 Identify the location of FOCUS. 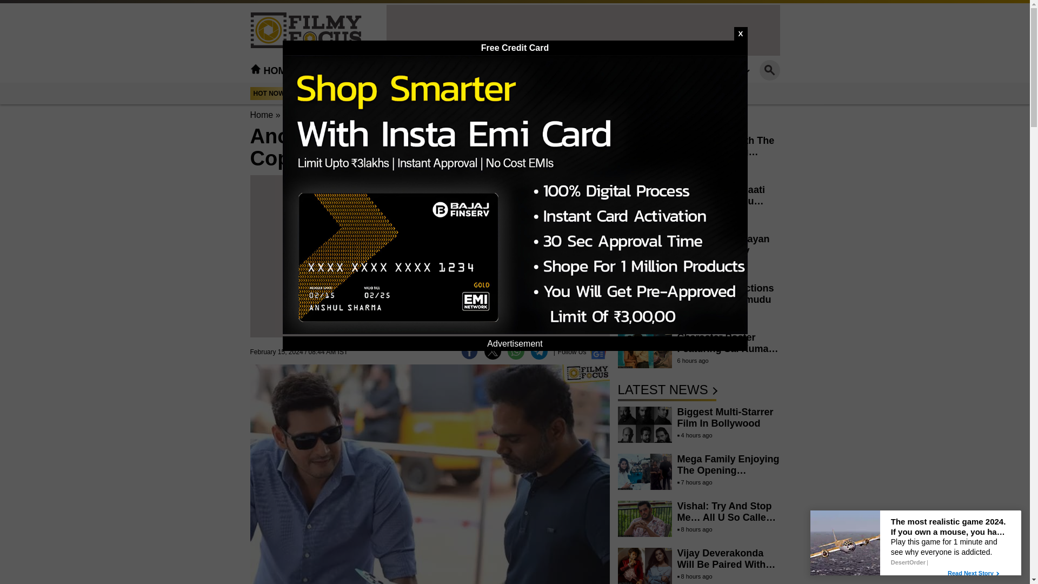
(586, 70).